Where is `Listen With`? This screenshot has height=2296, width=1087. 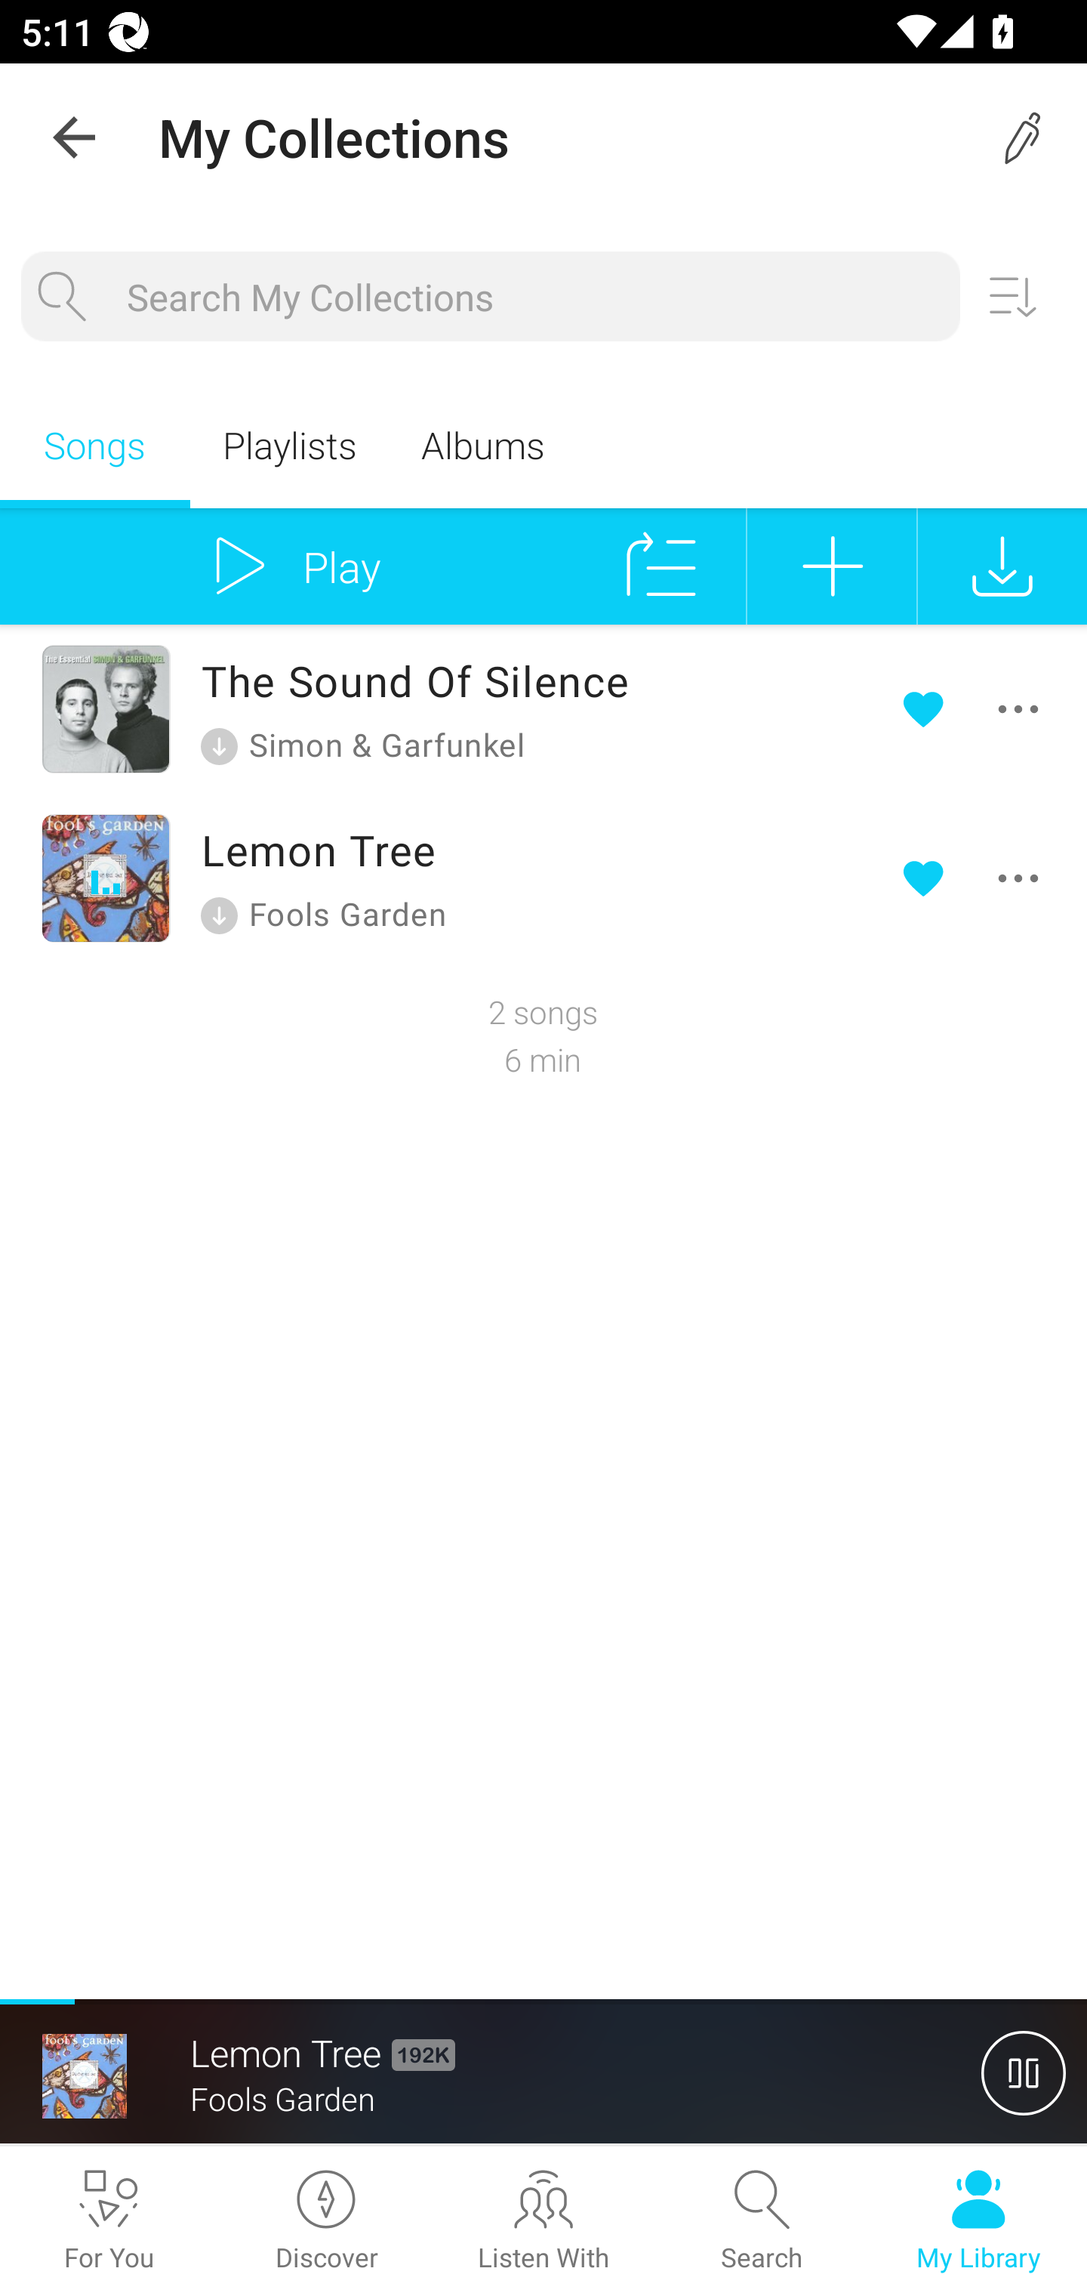 Listen With is located at coordinates (543, 2221).